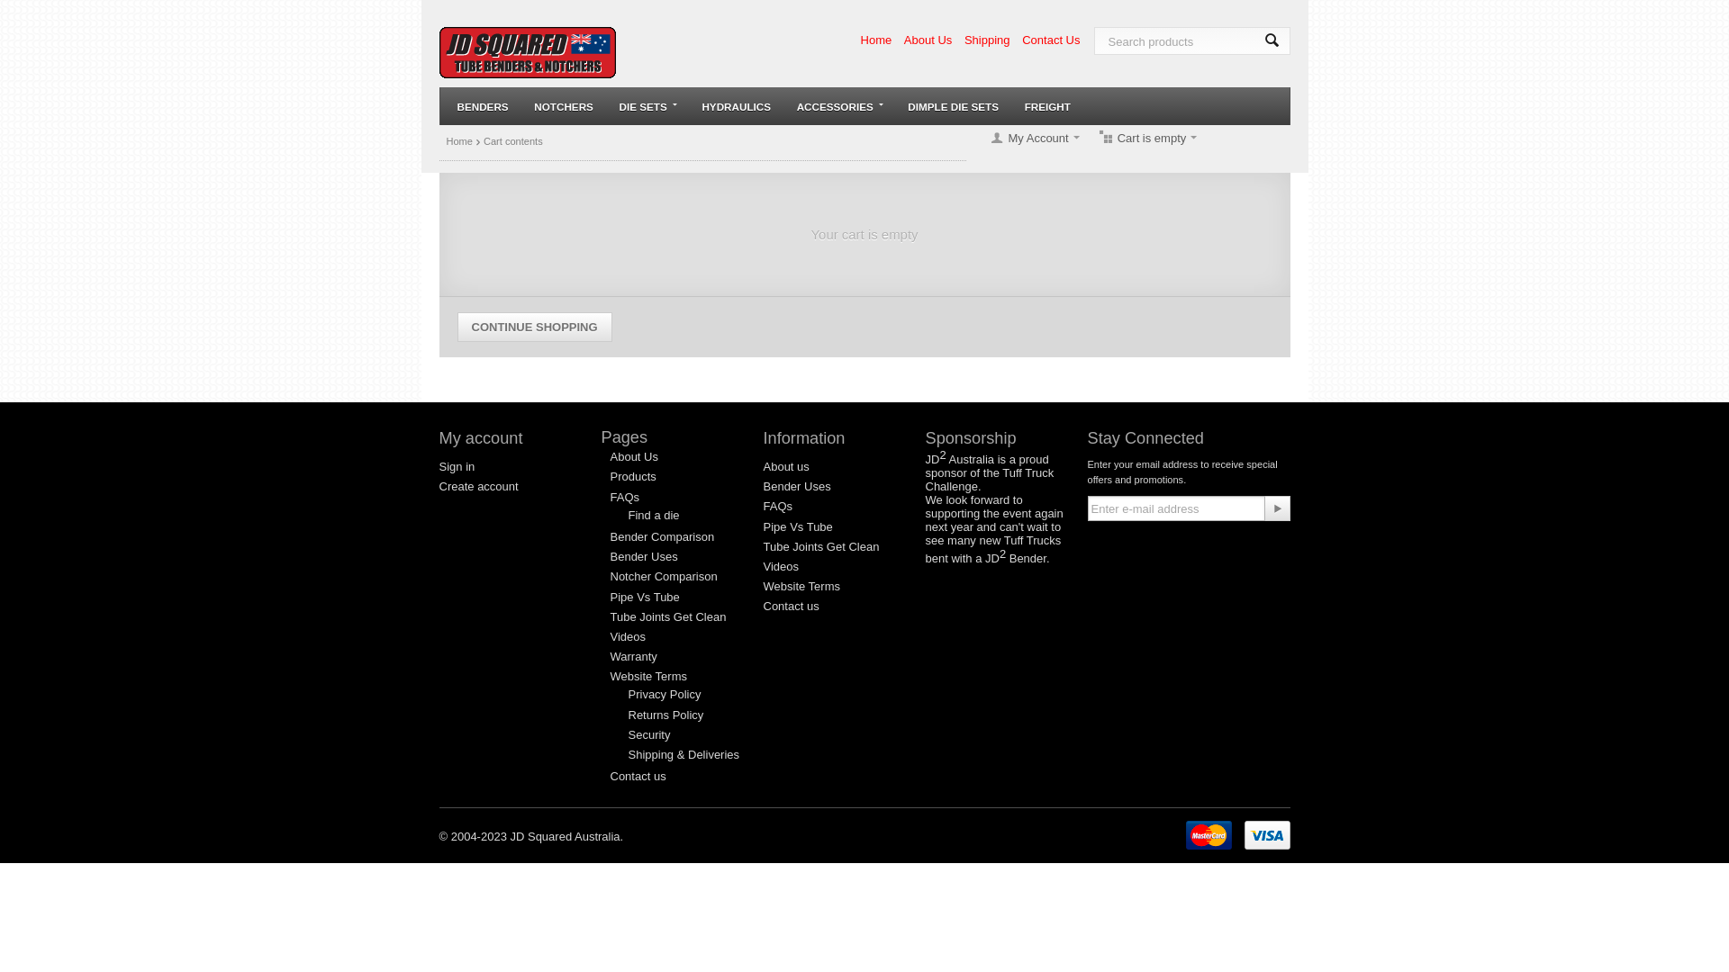  I want to click on CONTINUE SHOPPING, so click(534, 328).